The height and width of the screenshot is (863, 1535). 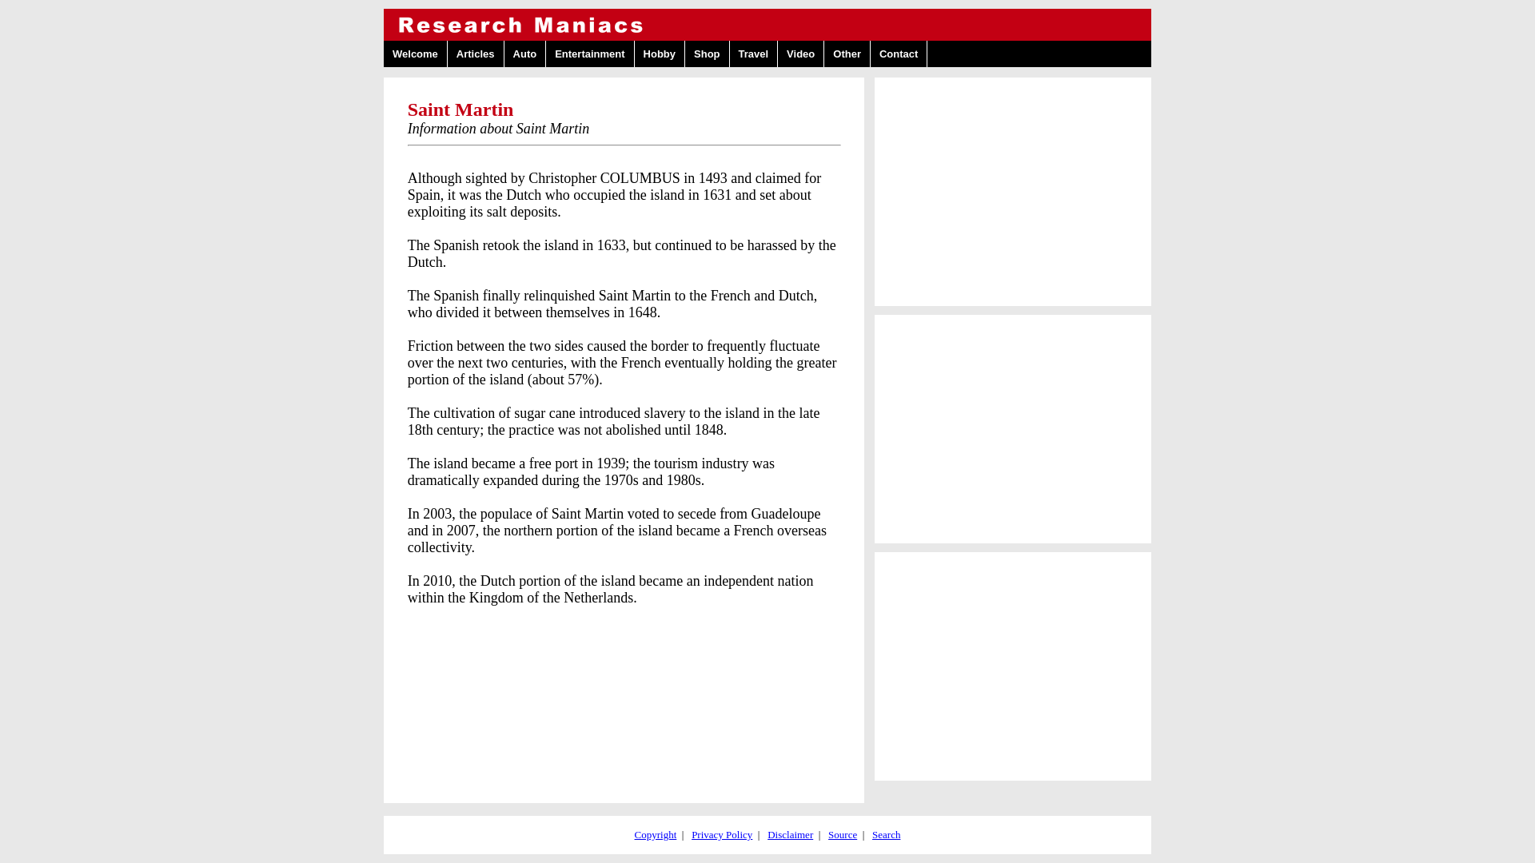 I want to click on Copyright, so click(x=656, y=834).